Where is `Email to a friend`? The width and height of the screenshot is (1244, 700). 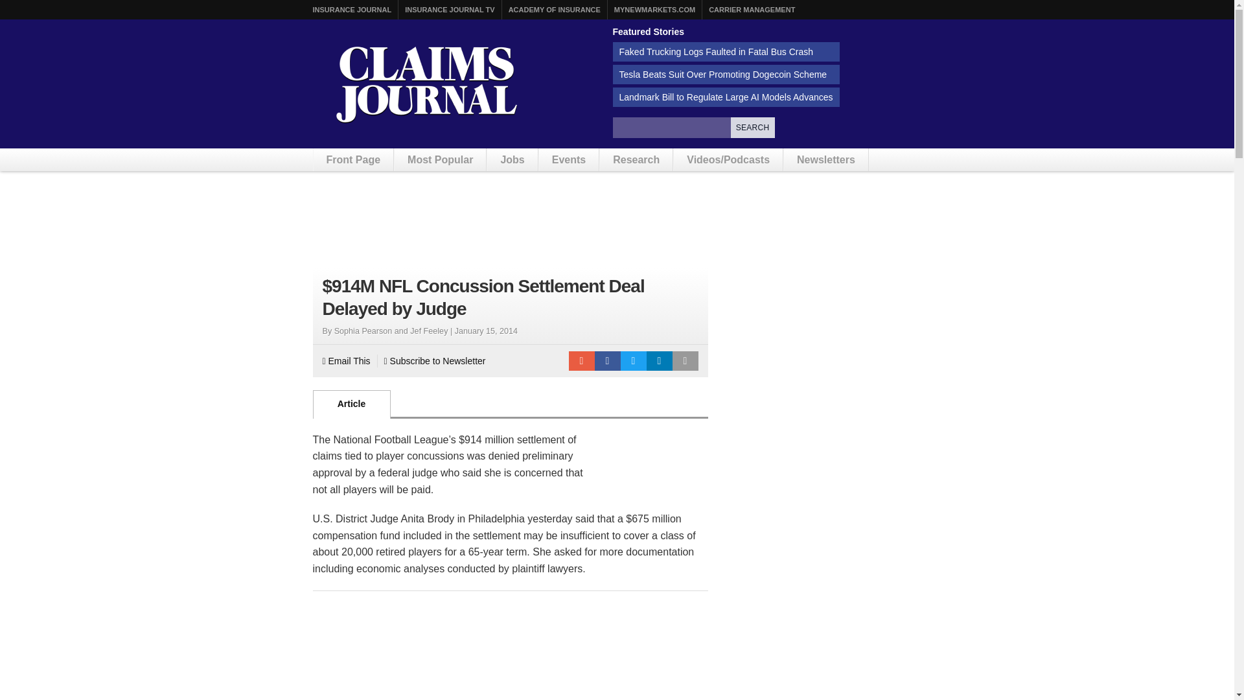
Email to a friend is located at coordinates (581, 361).